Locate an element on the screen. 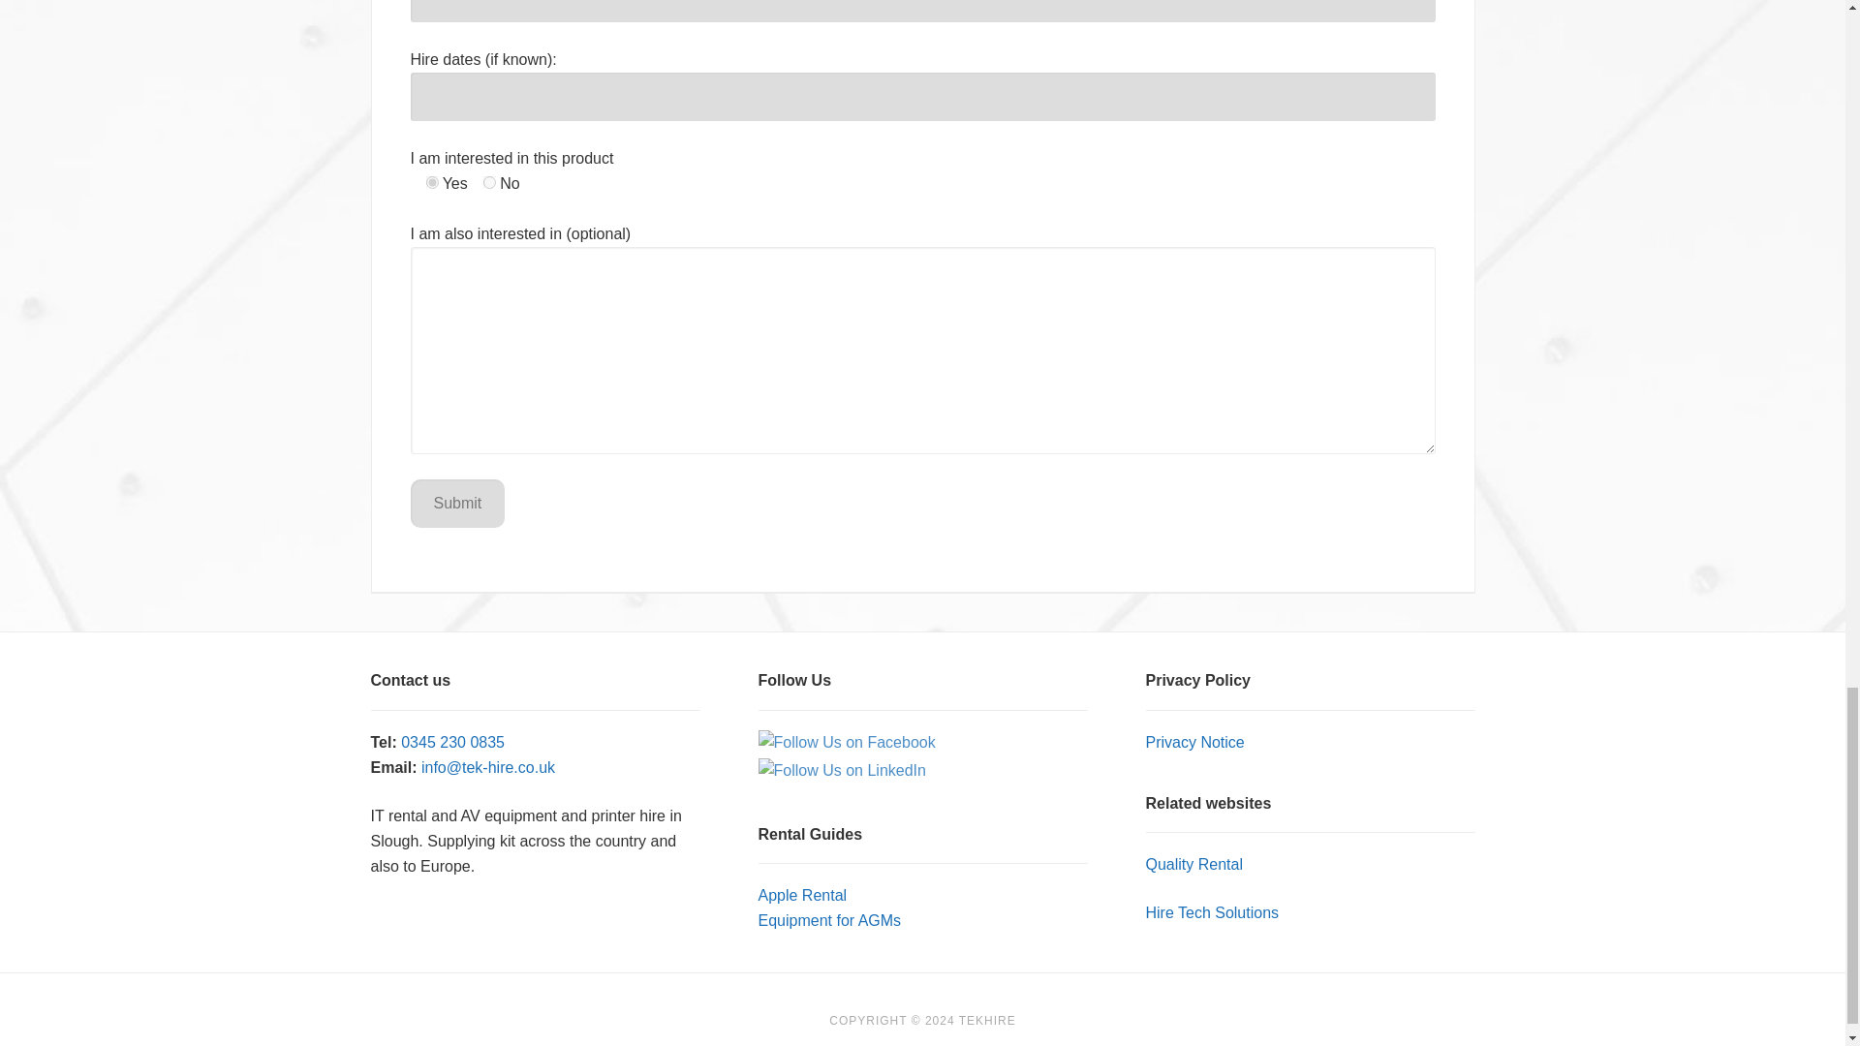  Apple Rental is located at coordinates (801, 895).